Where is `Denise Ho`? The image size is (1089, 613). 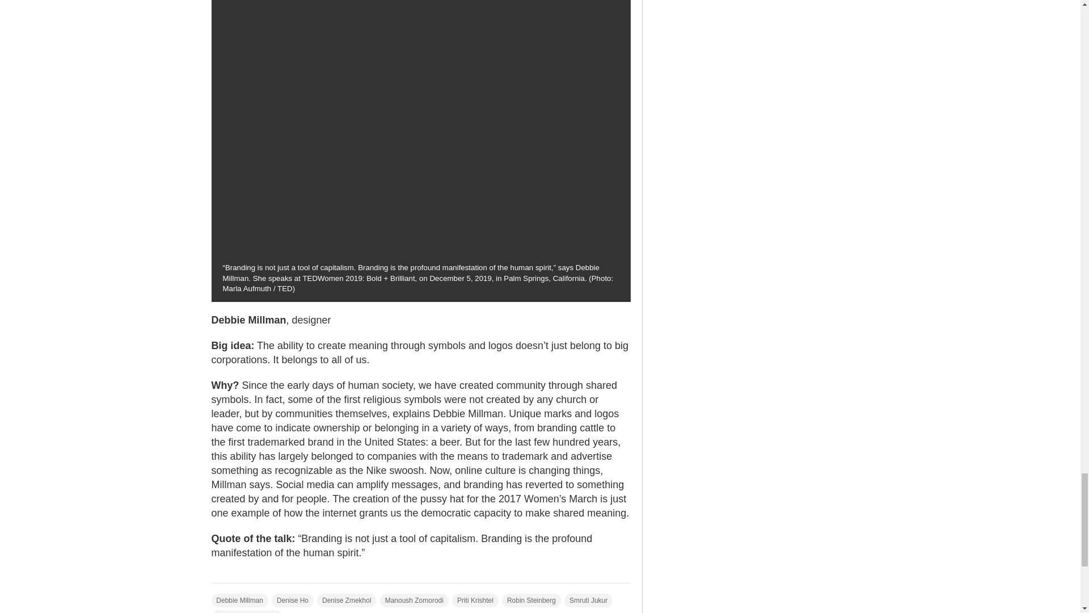 Denise Ho is located at coordinates (292, 601).